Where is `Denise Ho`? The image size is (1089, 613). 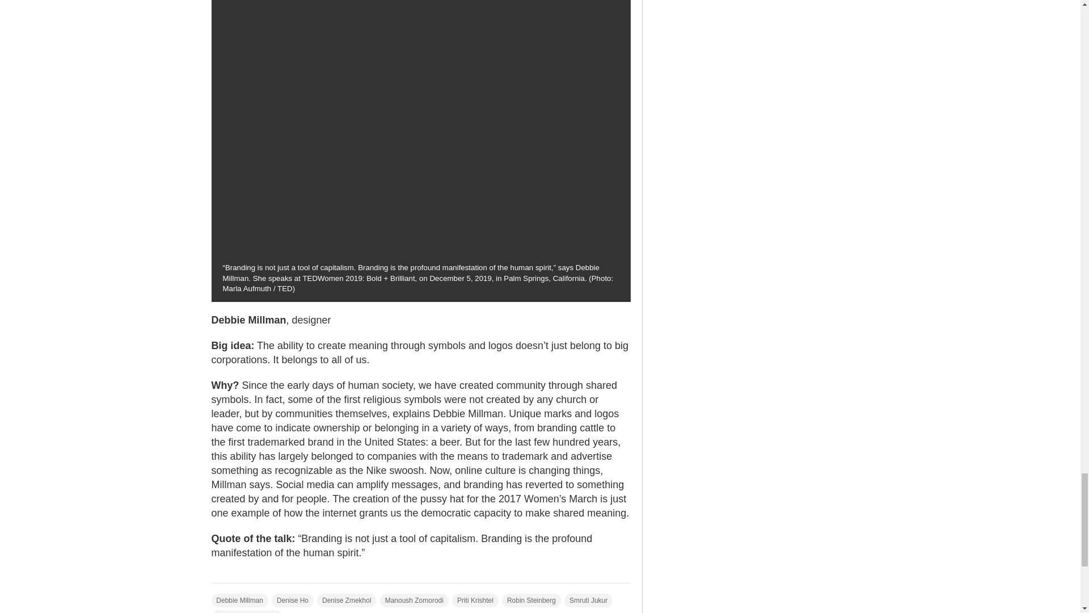 Denise Ho is located at coordinates (292, 601).